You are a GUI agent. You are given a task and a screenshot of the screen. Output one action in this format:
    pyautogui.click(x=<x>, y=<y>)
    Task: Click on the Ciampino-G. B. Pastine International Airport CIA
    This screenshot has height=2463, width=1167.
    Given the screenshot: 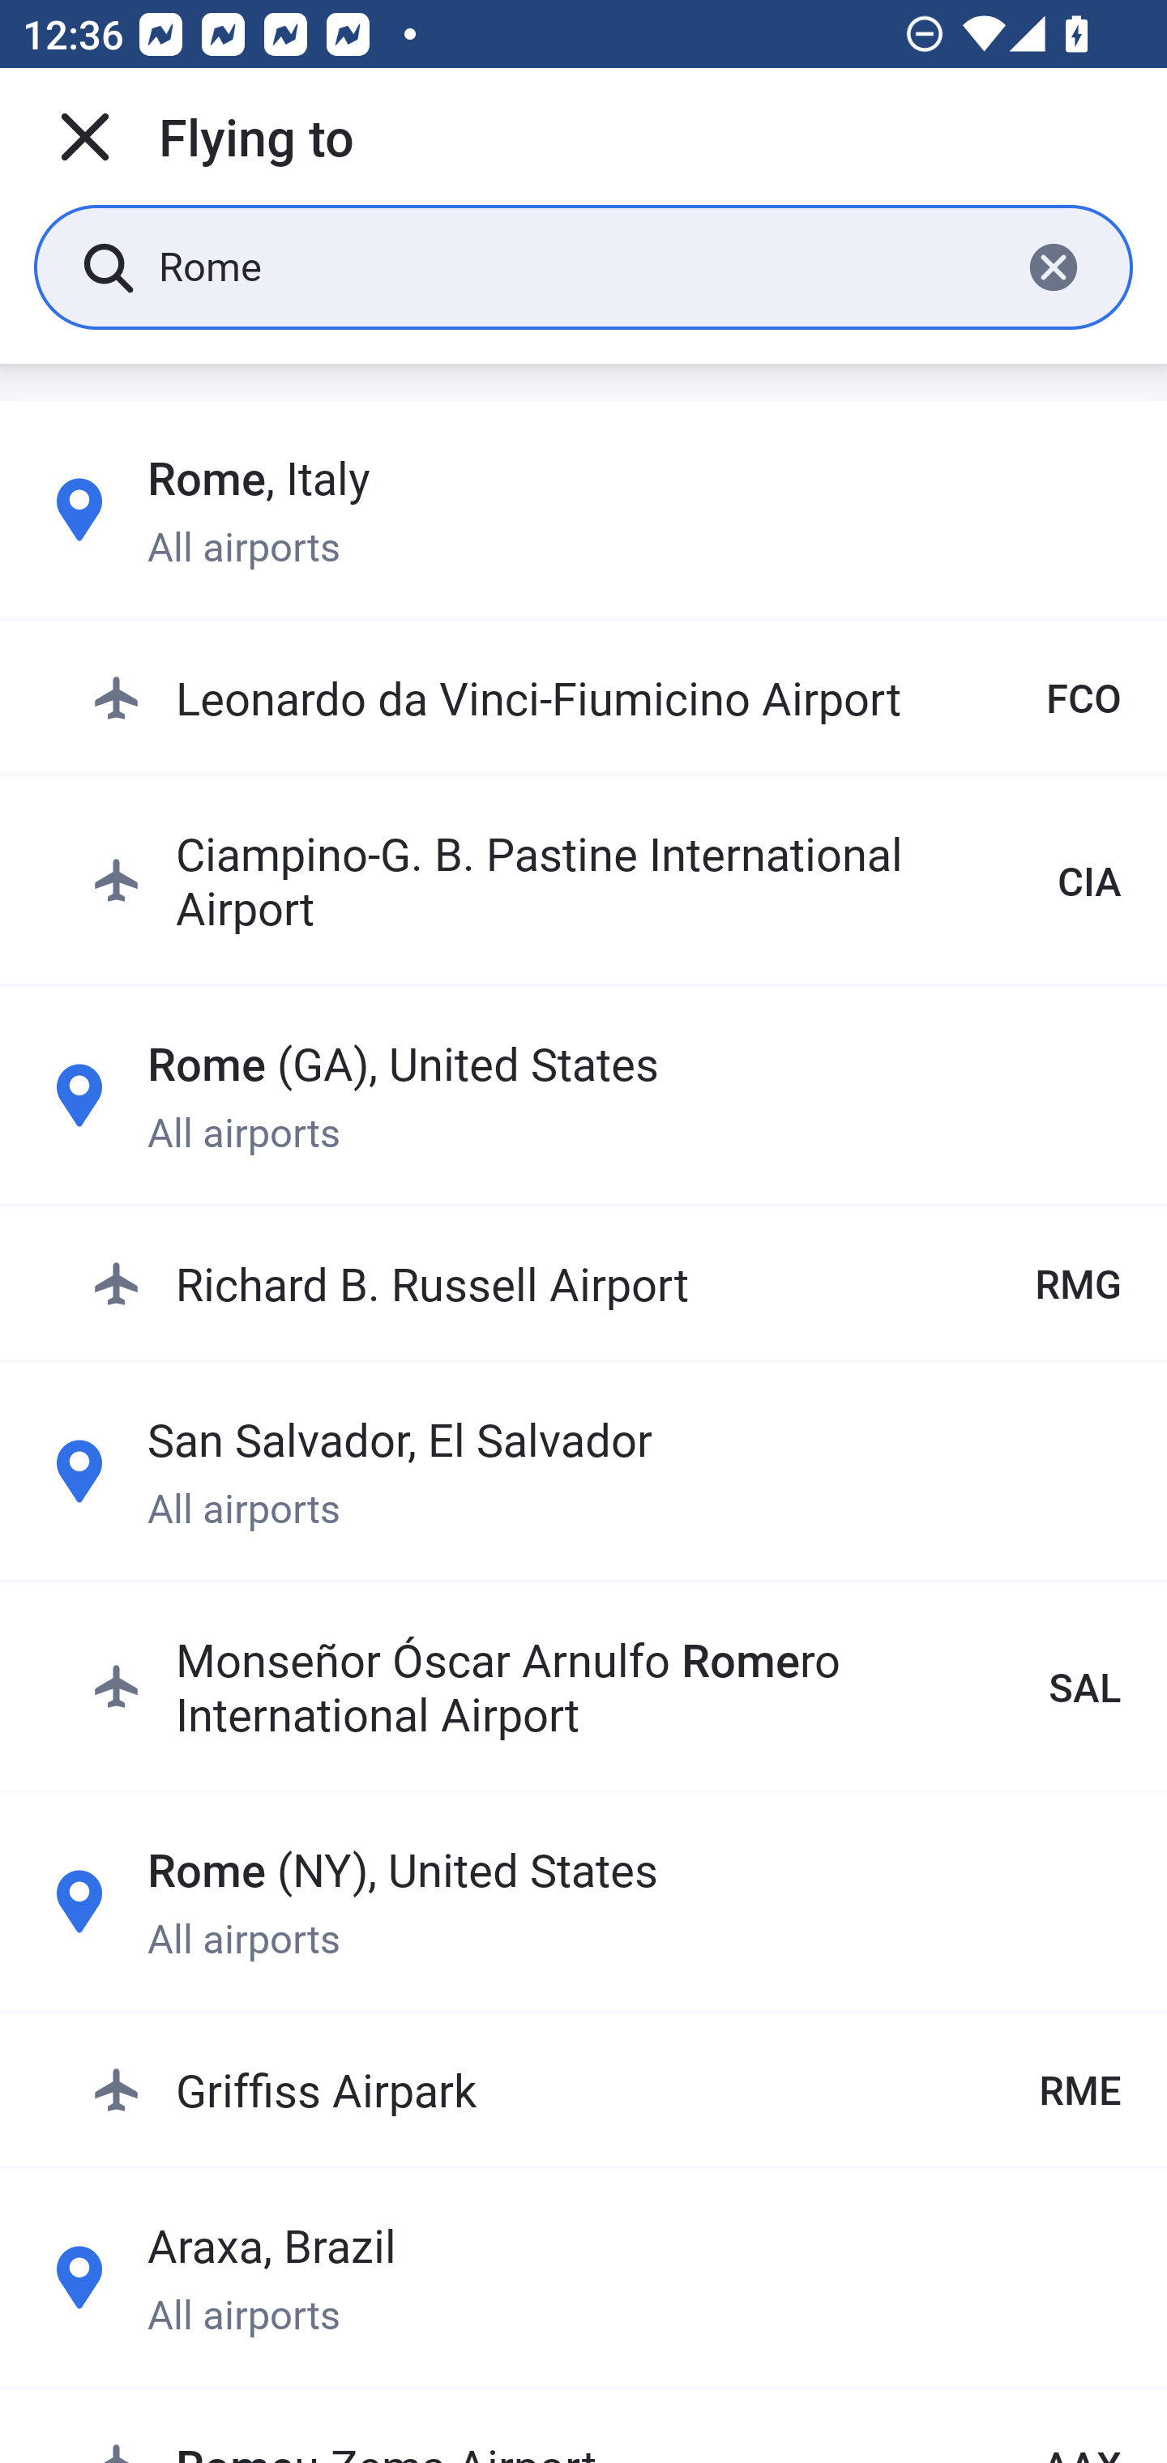 What is the action you would take?
    pyautogui.click(x=606, y=880)
    